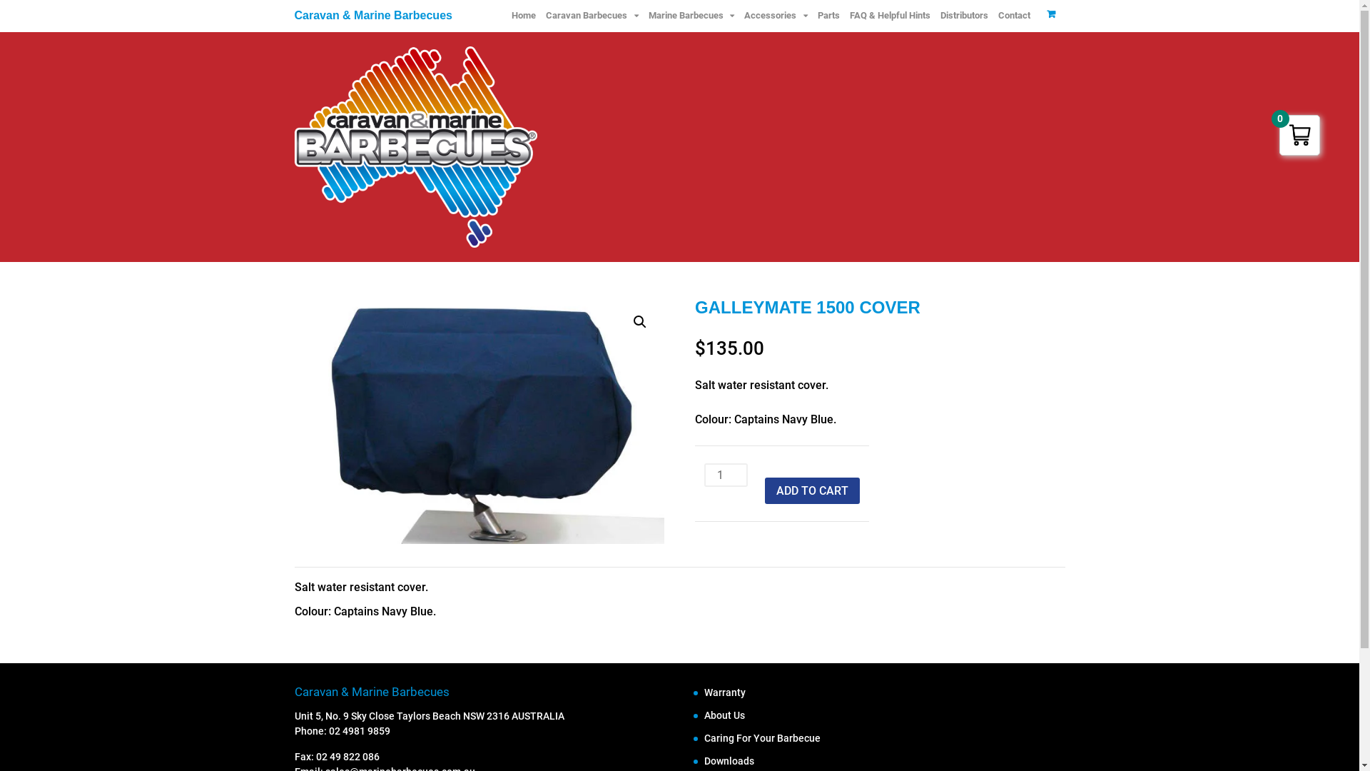 Image resolution: width=1370 pixels, height=771 pixels. What do you see at coordinates (729, 761) in the screenshot?
I see `Downloads` at bounding box center [729, 761].